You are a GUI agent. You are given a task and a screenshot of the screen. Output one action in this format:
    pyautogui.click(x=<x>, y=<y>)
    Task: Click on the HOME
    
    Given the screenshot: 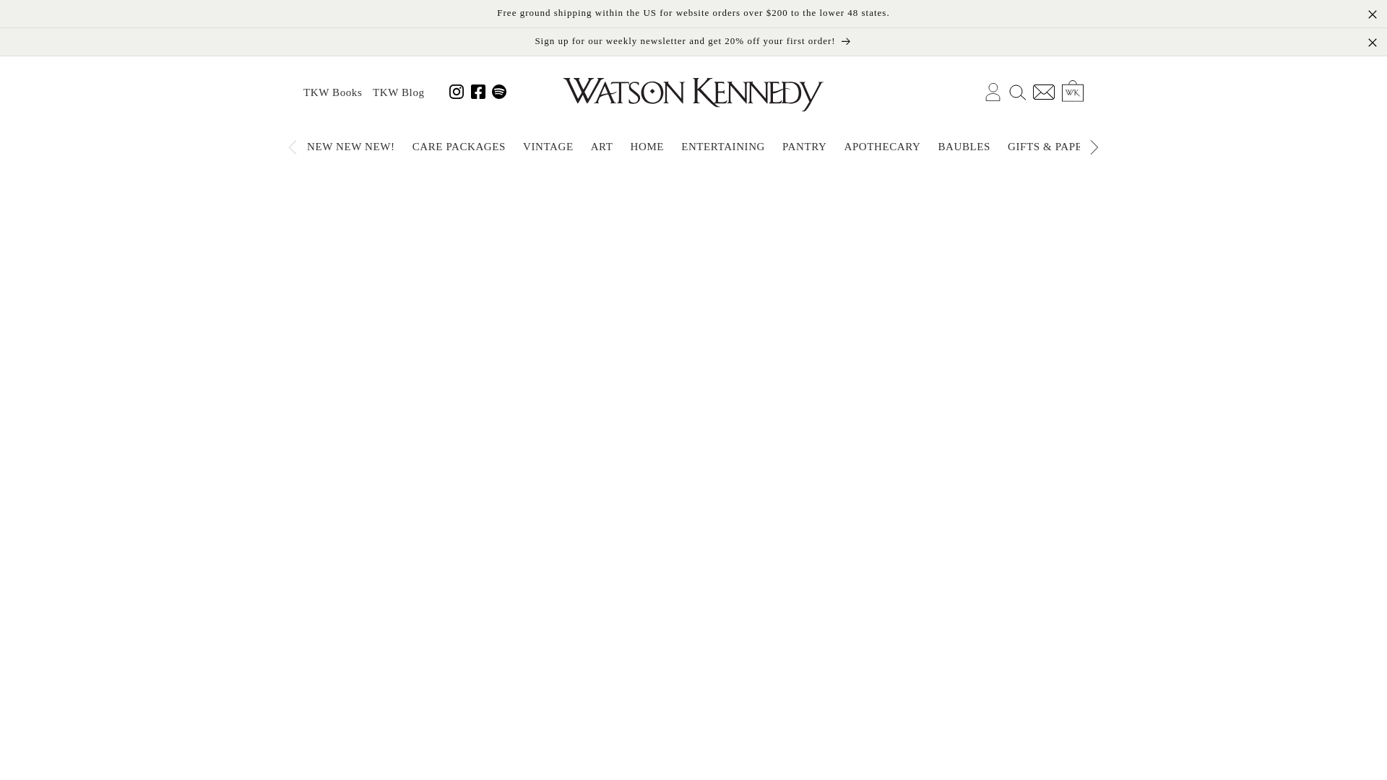 What is the action you would take?
    pyautogui.click(x=647, y=147)
    